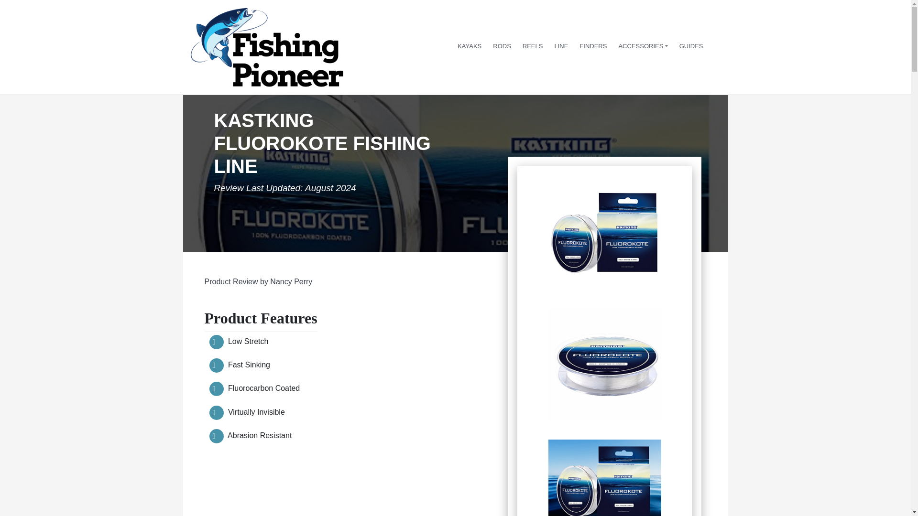  What do you see at coordinates (470, 46) in the screenshot?
I see `KAYAKS` at bounding box center [470, 46].